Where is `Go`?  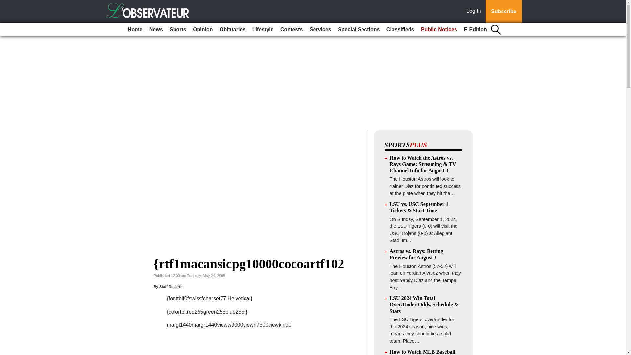 Go is located at coordinates (6, 4).